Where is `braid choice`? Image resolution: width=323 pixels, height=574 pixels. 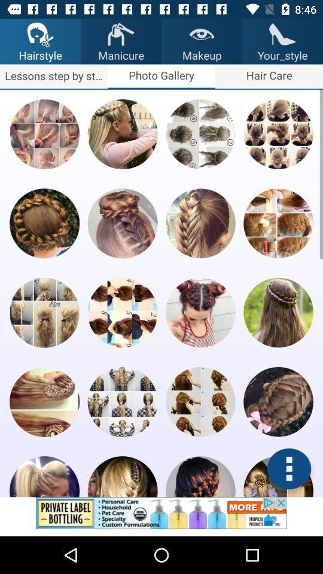
braid choice is located at coordinates (122, 224).